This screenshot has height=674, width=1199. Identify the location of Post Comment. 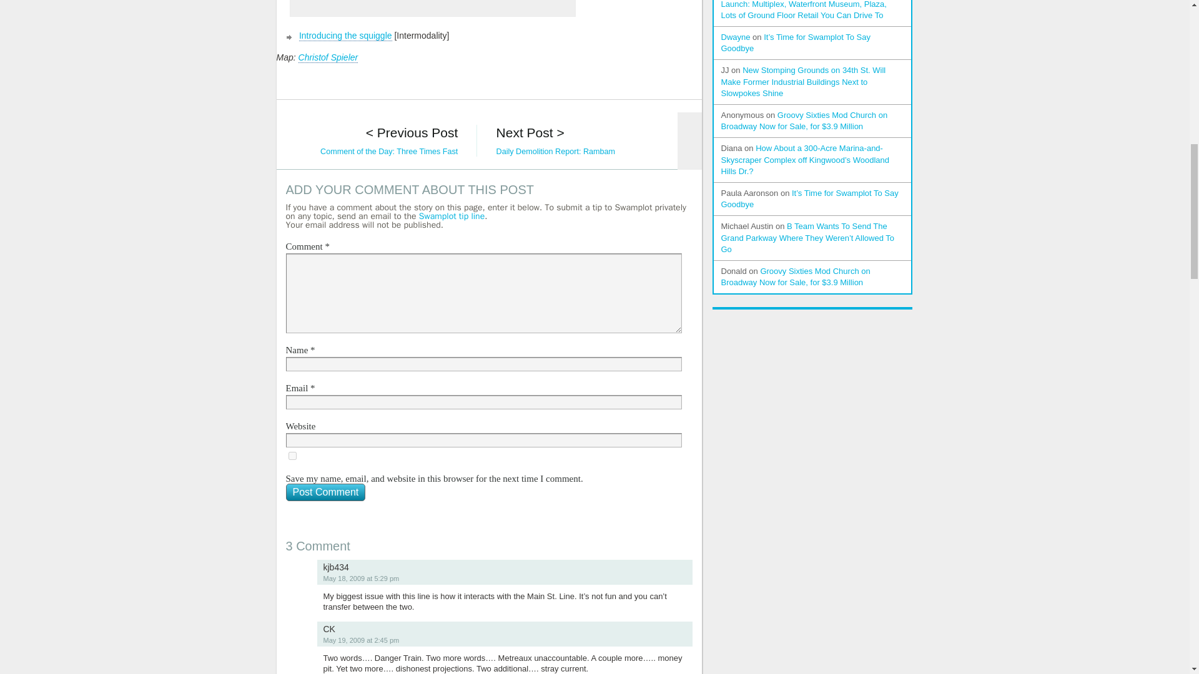
(326, 492).